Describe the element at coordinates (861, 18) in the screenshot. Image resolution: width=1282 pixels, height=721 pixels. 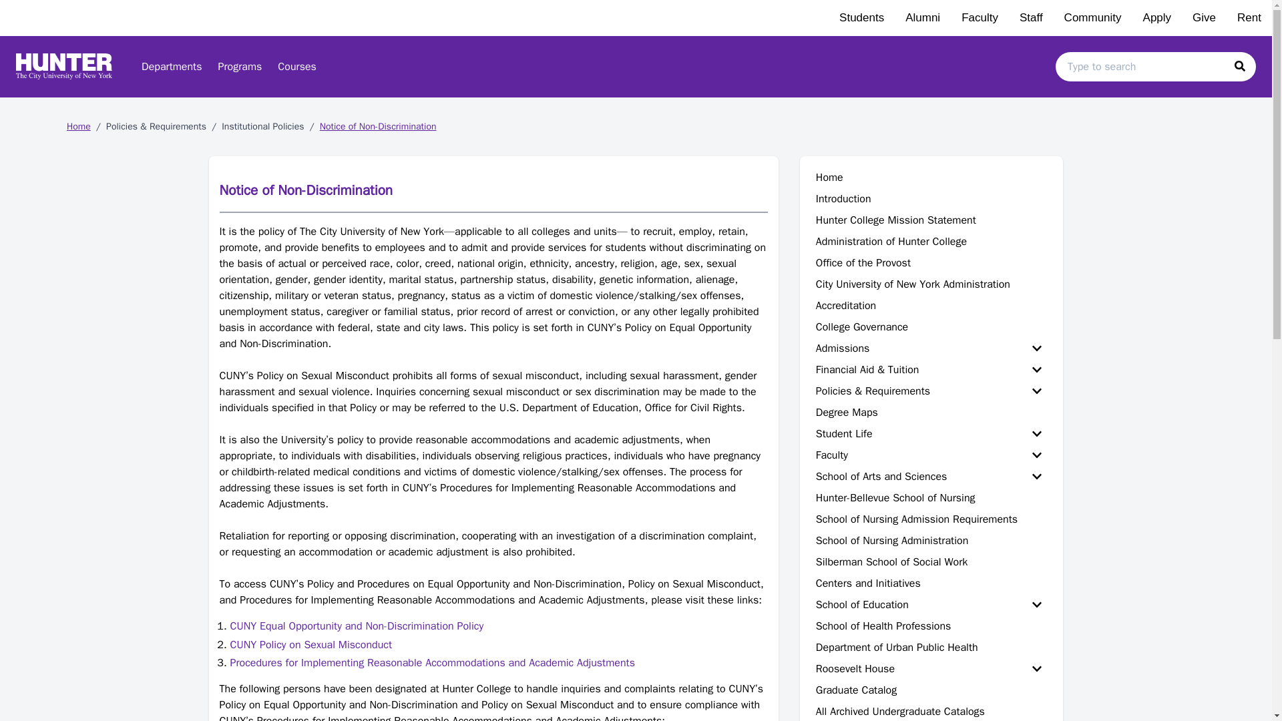
I see `Students` at that location.